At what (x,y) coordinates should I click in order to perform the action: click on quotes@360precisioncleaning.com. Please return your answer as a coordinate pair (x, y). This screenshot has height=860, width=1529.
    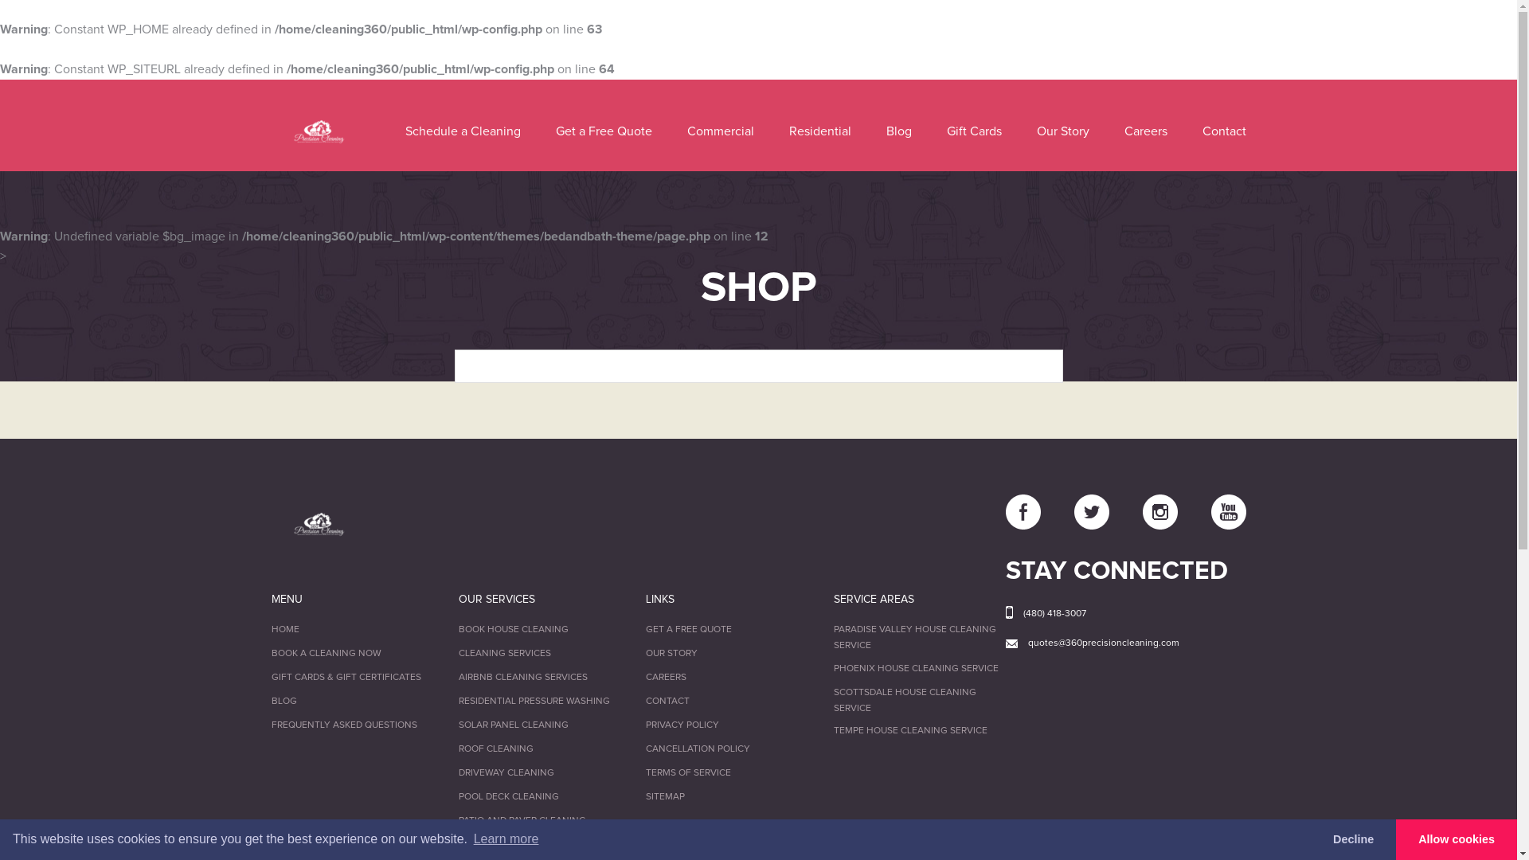
    Looking at the image, I should click on (1137, 643).